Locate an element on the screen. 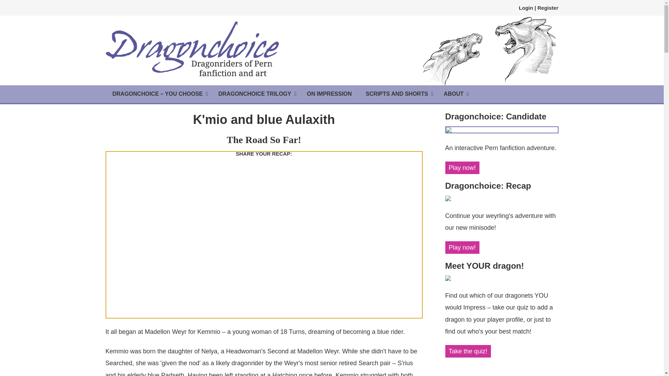  ON IMPRESSION is located at coordinates (329, 94).